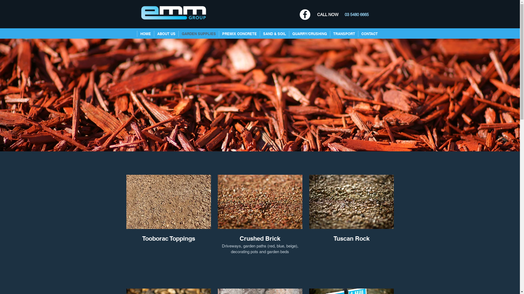 The height and width of the screenshot is (294, 524). I want to click on ABOUT US, so click(166, 34).